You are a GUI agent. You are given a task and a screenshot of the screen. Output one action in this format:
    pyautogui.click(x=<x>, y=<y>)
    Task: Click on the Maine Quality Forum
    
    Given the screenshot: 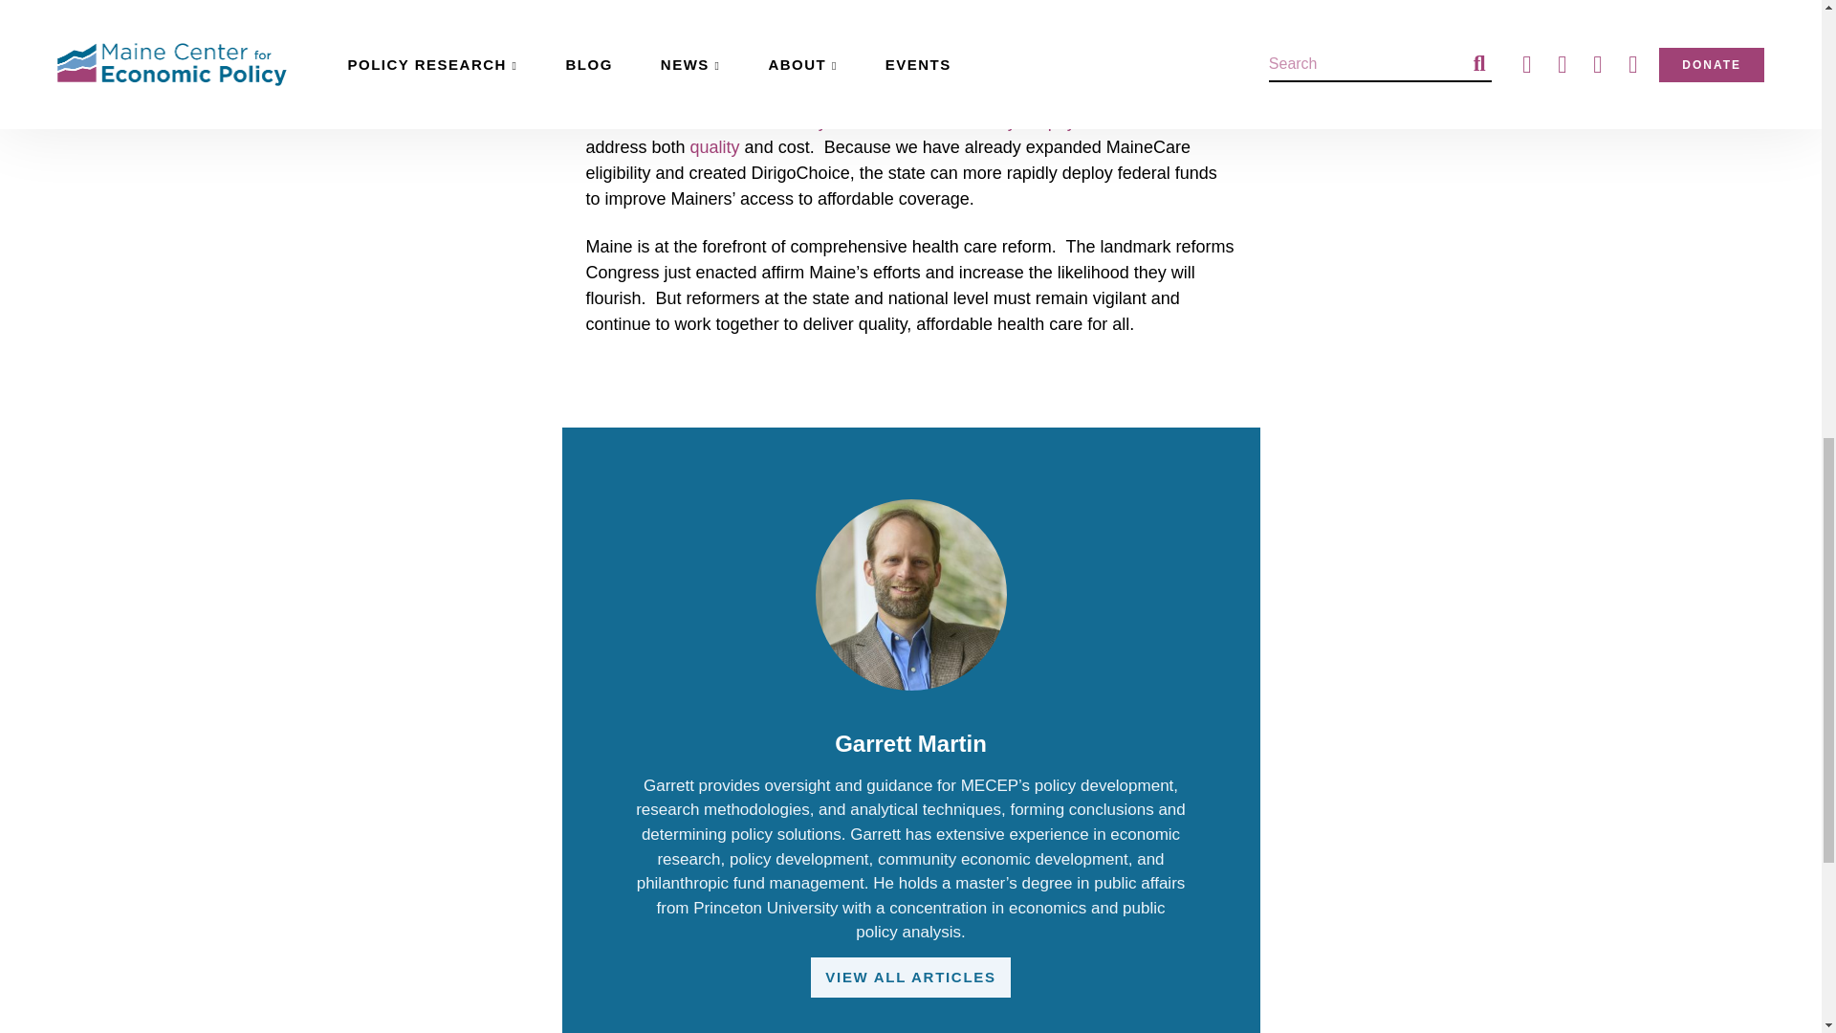 What is the action you would take?
    pyautogui.click(x=714, y=147)
    